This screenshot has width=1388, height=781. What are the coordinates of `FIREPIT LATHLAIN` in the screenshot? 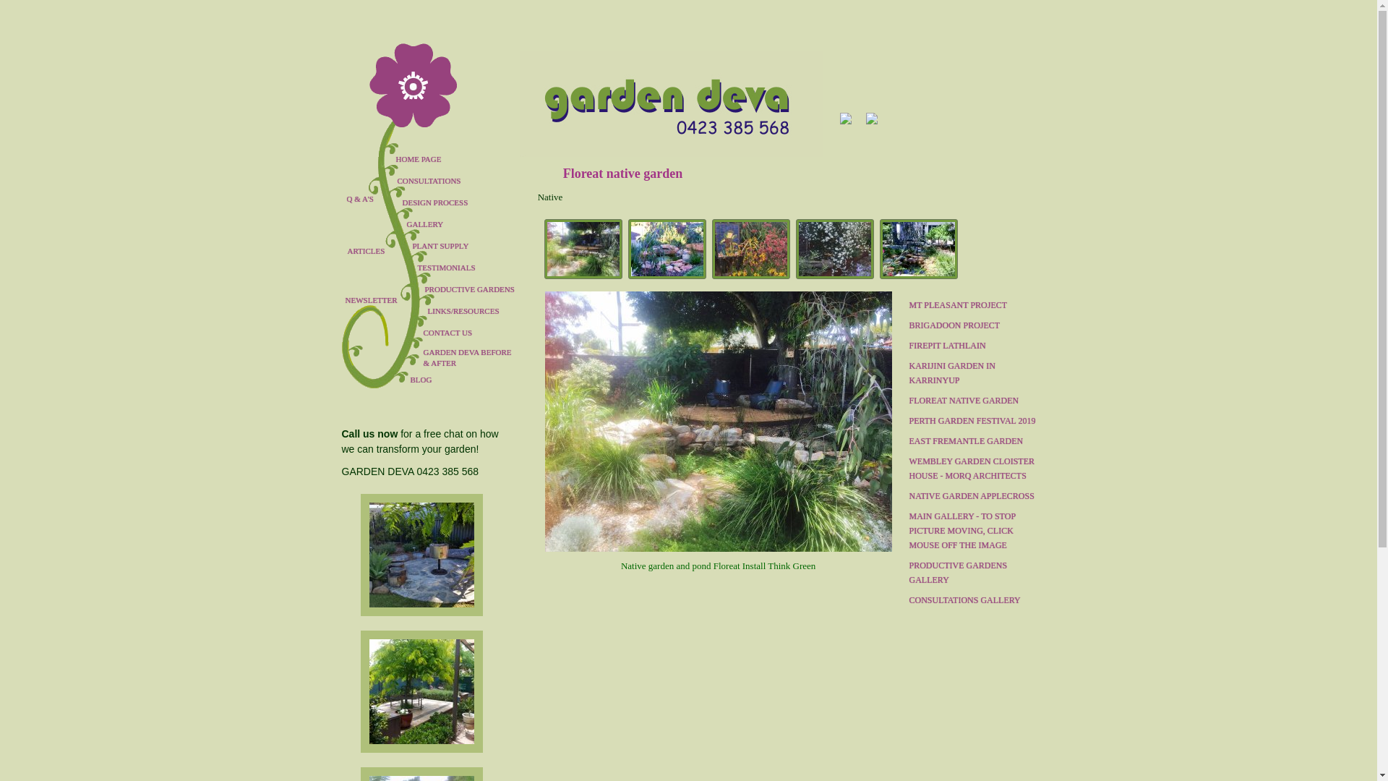 It's located at (972, 346).